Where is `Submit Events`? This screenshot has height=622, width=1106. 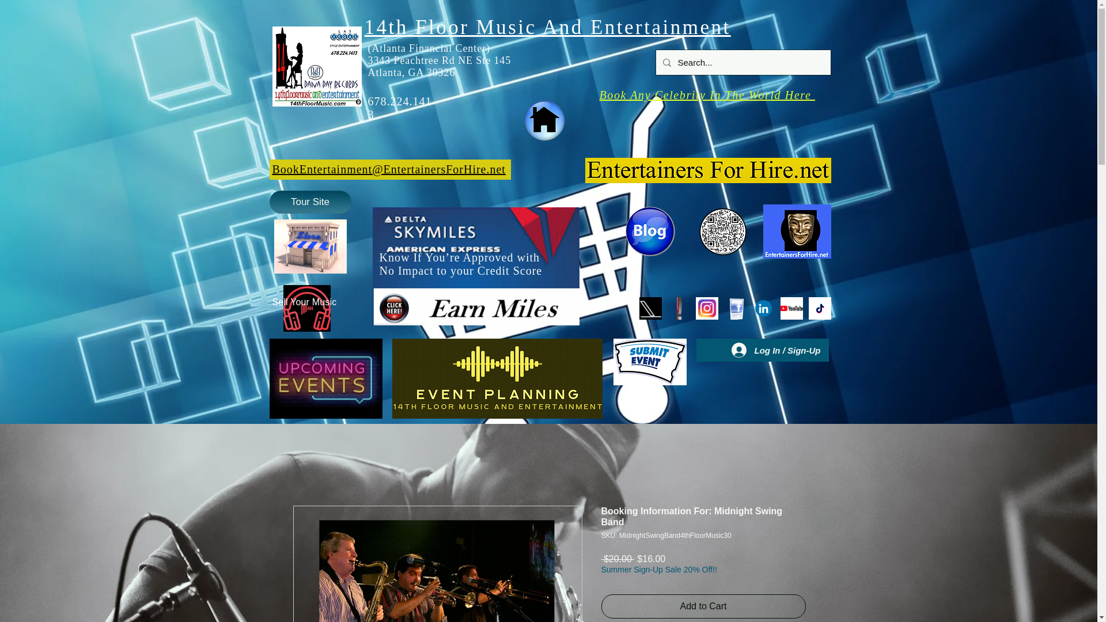
Submit Events is located at coordinates (649, 362).